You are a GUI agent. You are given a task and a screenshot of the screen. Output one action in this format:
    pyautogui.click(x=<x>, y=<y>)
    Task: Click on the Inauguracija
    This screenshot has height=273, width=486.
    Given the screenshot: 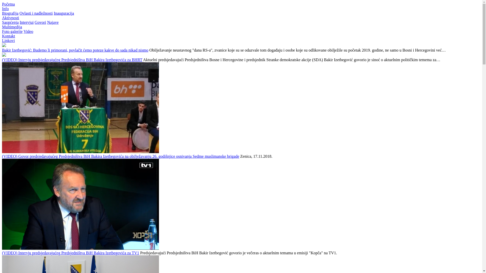 What is the action you would take?
    pyautogui.click(x=64, y=13)
    